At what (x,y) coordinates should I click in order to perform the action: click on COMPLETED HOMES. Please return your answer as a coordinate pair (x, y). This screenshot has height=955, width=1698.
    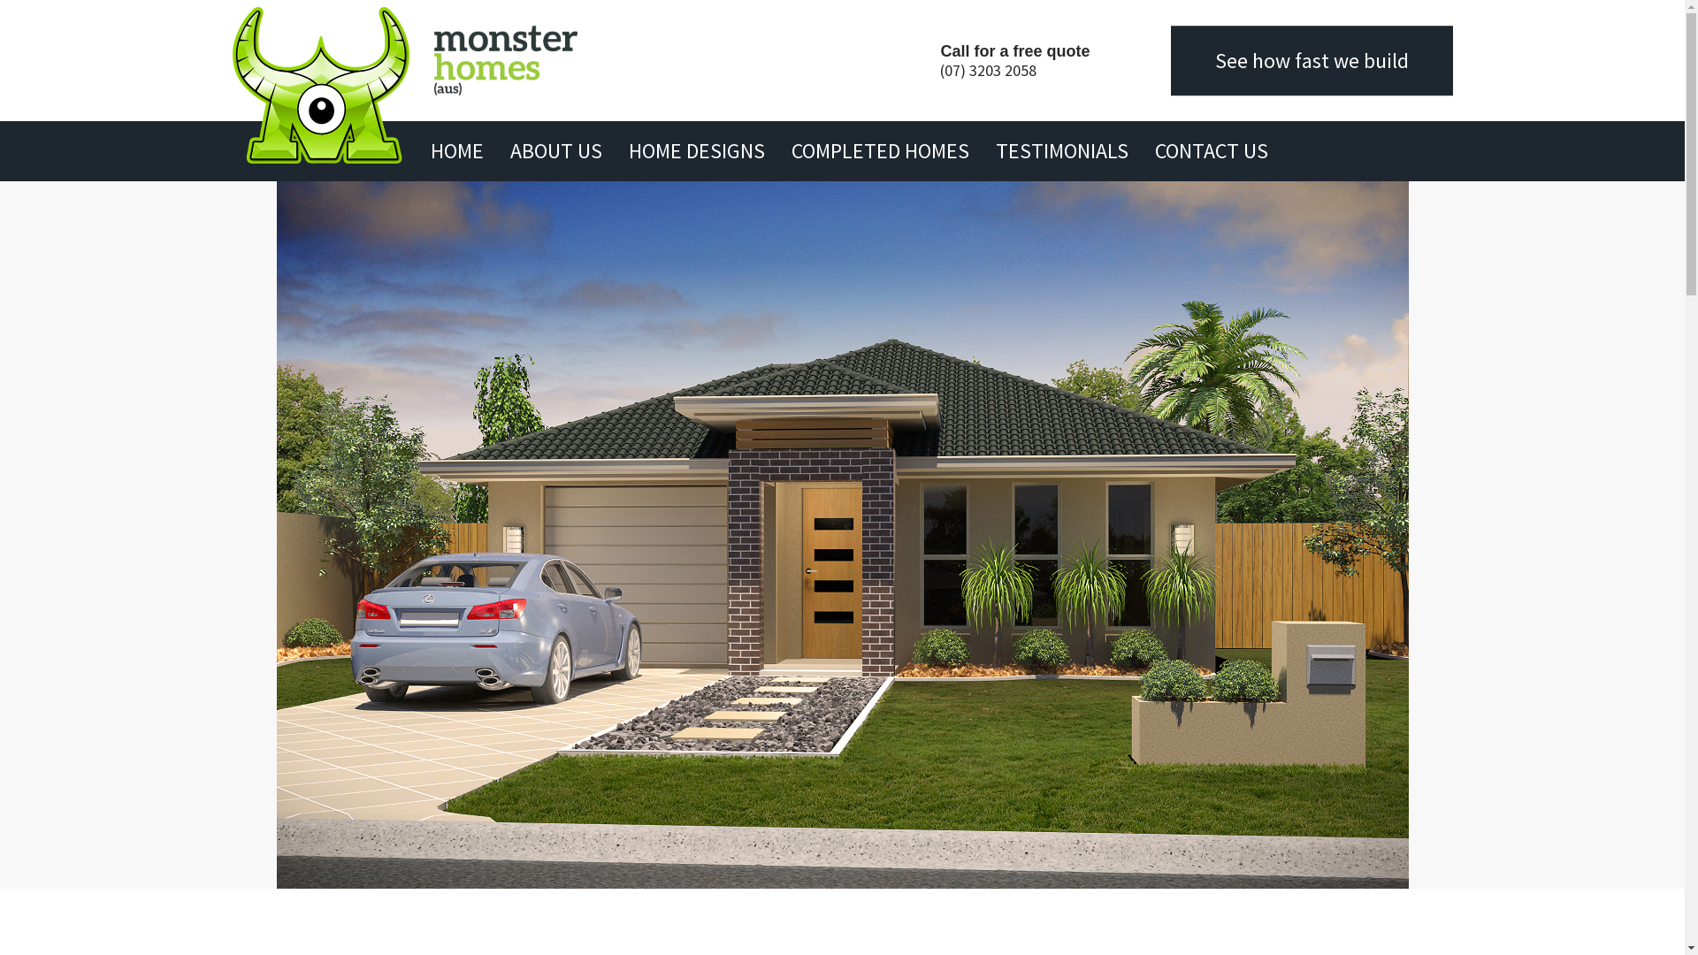
    Looking at the image, I should click on (879, 151).